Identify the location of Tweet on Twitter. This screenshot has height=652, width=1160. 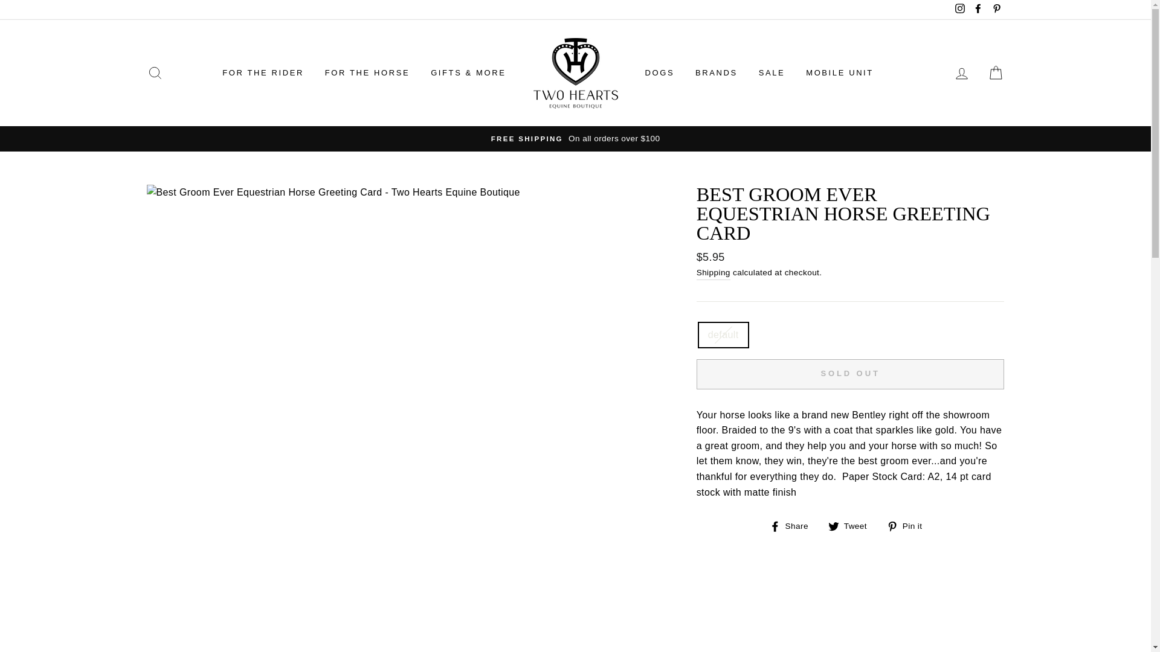
(852, 525).